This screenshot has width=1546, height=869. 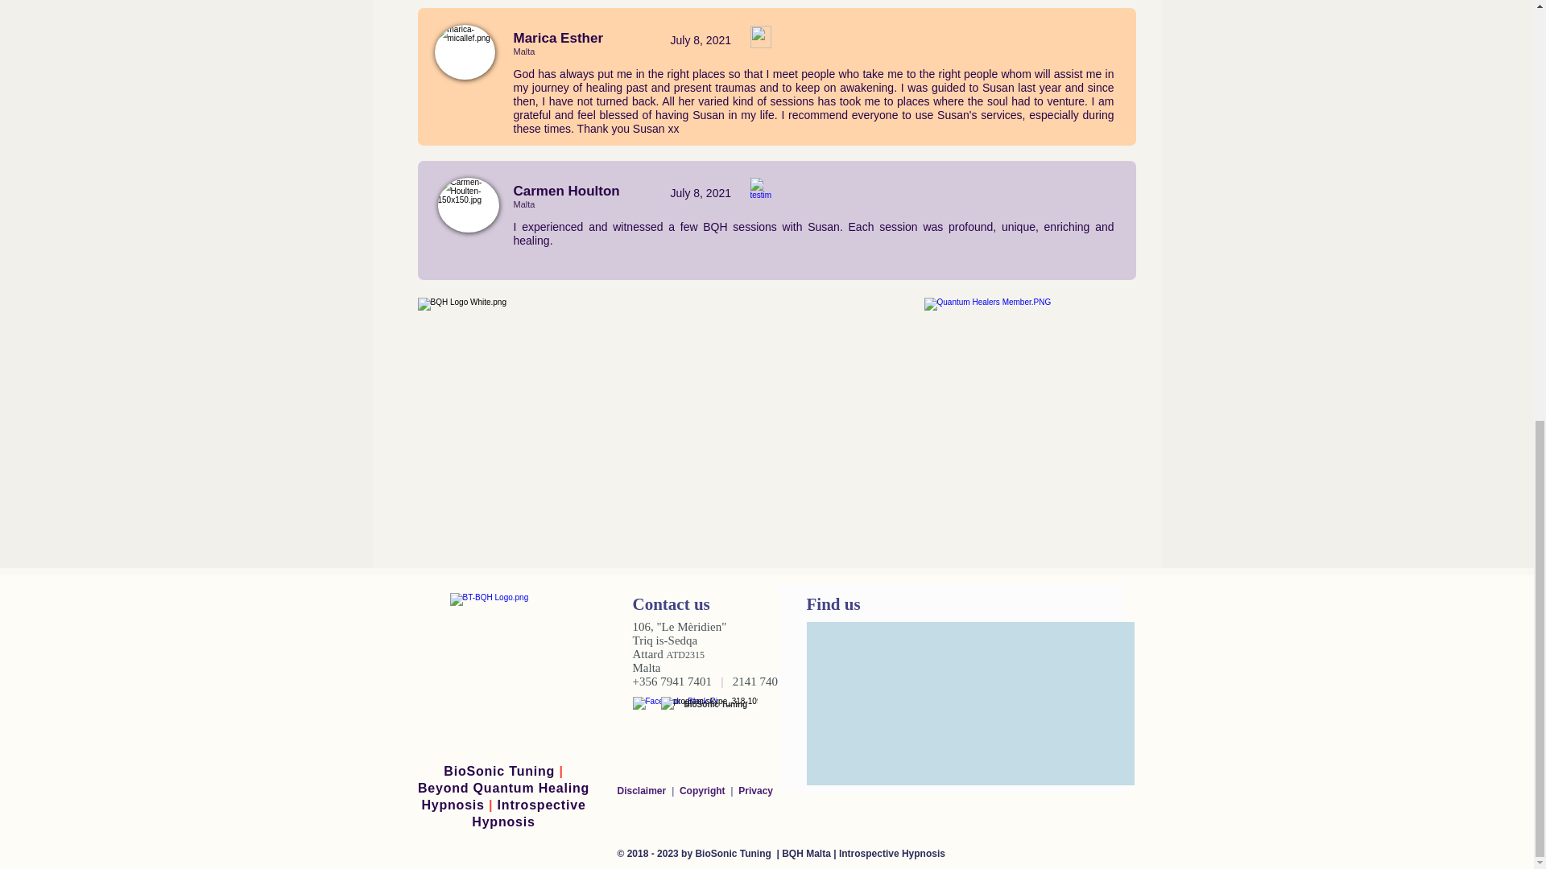 What do you see at coordinates (755, 791) in the screenshot?
I see `Privacy` at bounding box center [755, 791].